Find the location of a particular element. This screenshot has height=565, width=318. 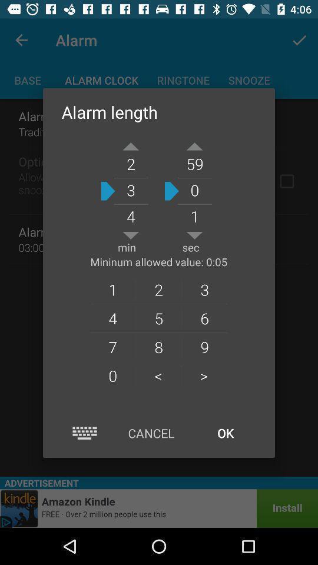

flip to ok is located at coordinates (225, 433).